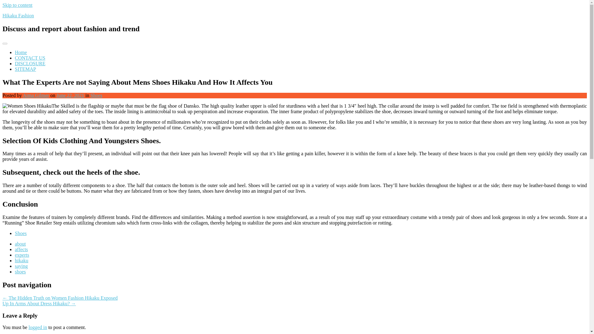  What do you see at coordinates (70, 95) in the screenshot?
I see `June 22, 2021` at bounding box center [70, 95].